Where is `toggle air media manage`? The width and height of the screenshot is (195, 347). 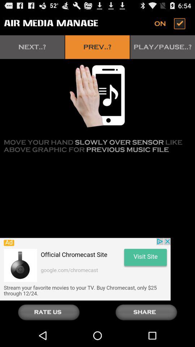 toggle air media manage is located at coordinates (170, 23).